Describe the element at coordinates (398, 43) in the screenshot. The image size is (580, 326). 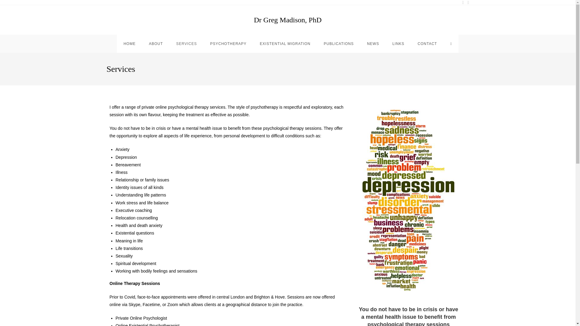
I see `LINKS` at that location.